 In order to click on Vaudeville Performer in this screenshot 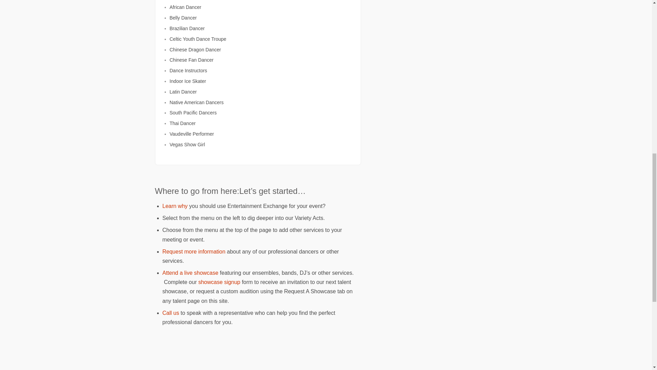, I will do `click(192, 134)`.